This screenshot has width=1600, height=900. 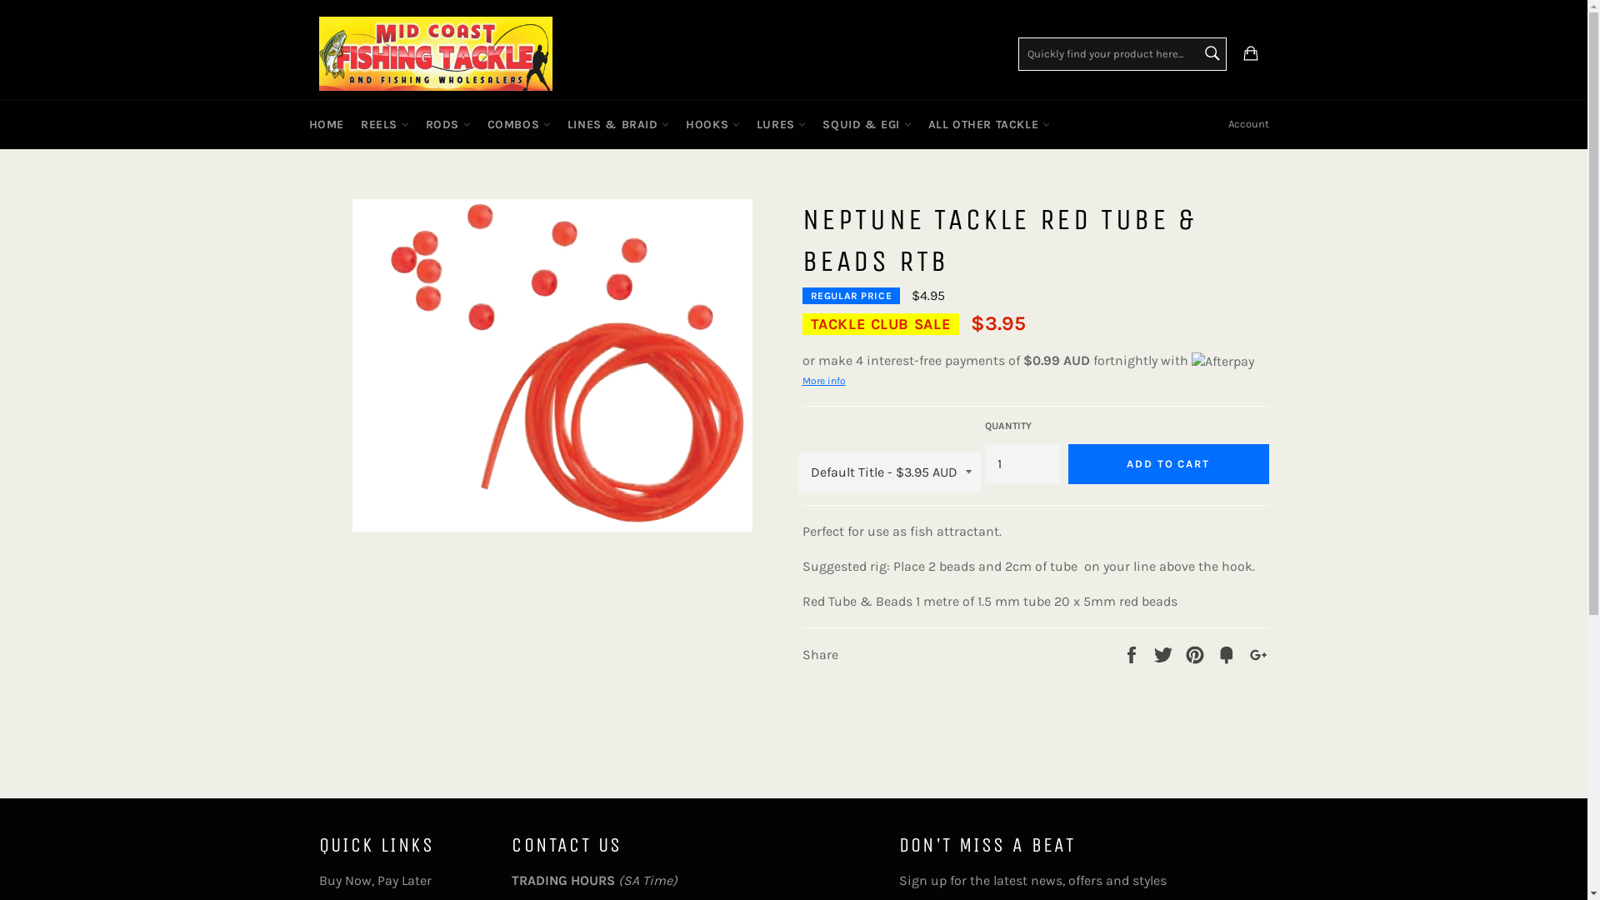 I want to click on More info, so click(x=823, y=380).